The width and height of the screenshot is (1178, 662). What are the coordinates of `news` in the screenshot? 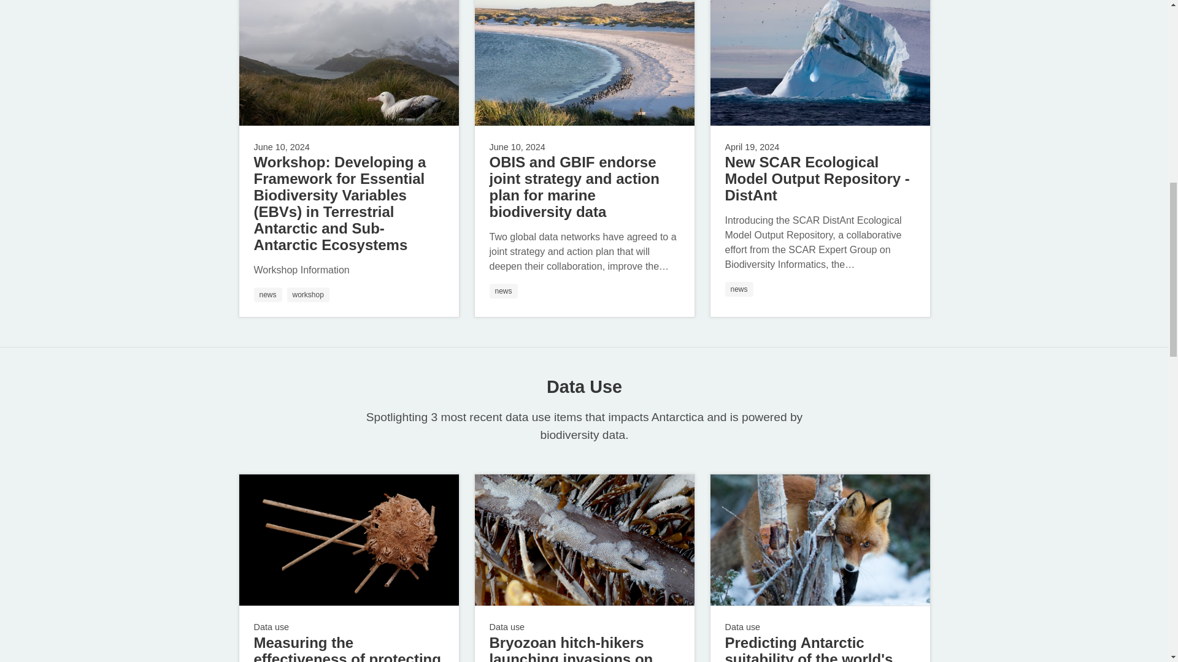 It's located at (504, 291).